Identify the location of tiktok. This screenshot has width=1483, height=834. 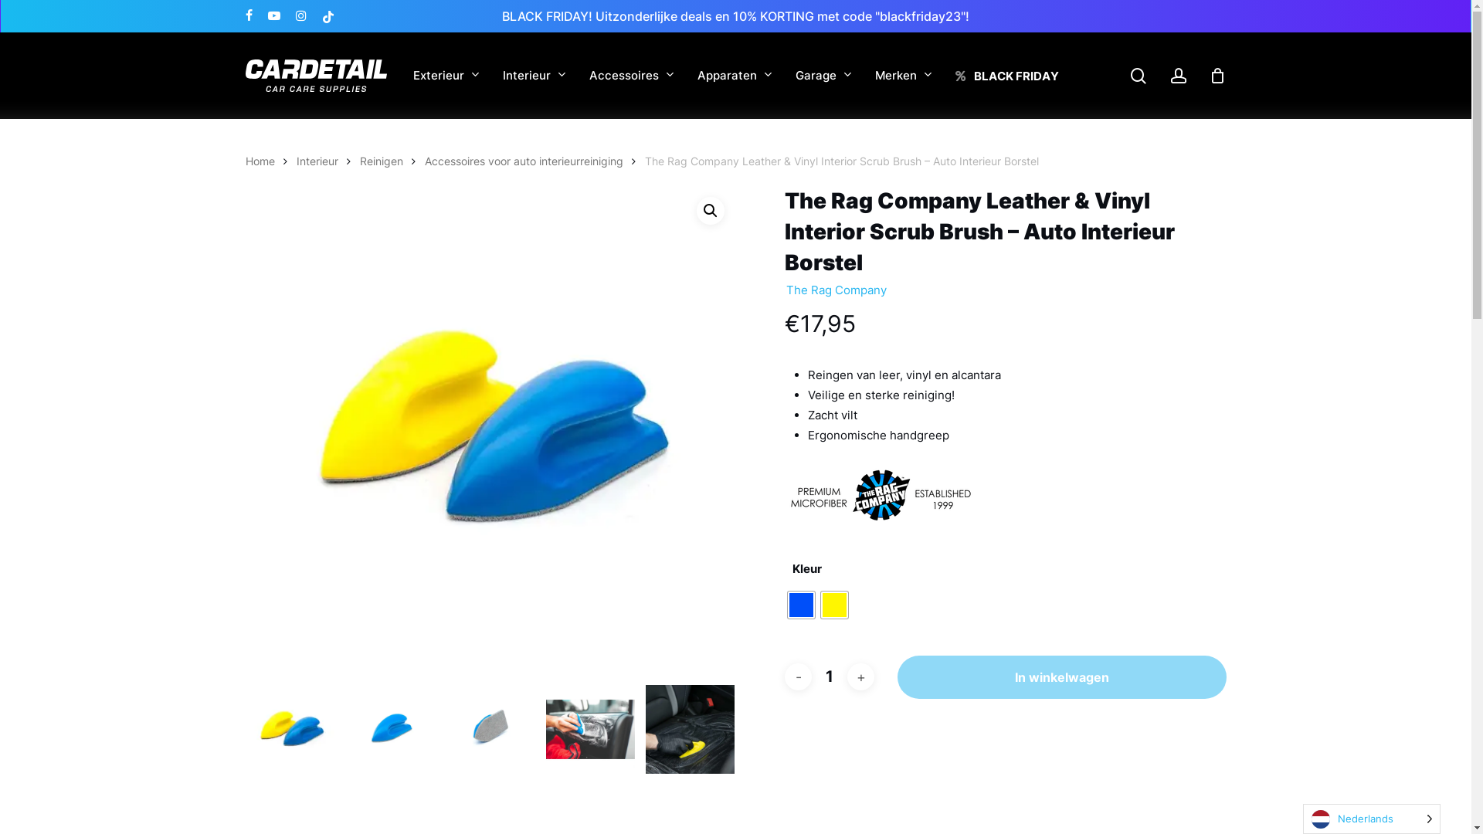
(327, 16).